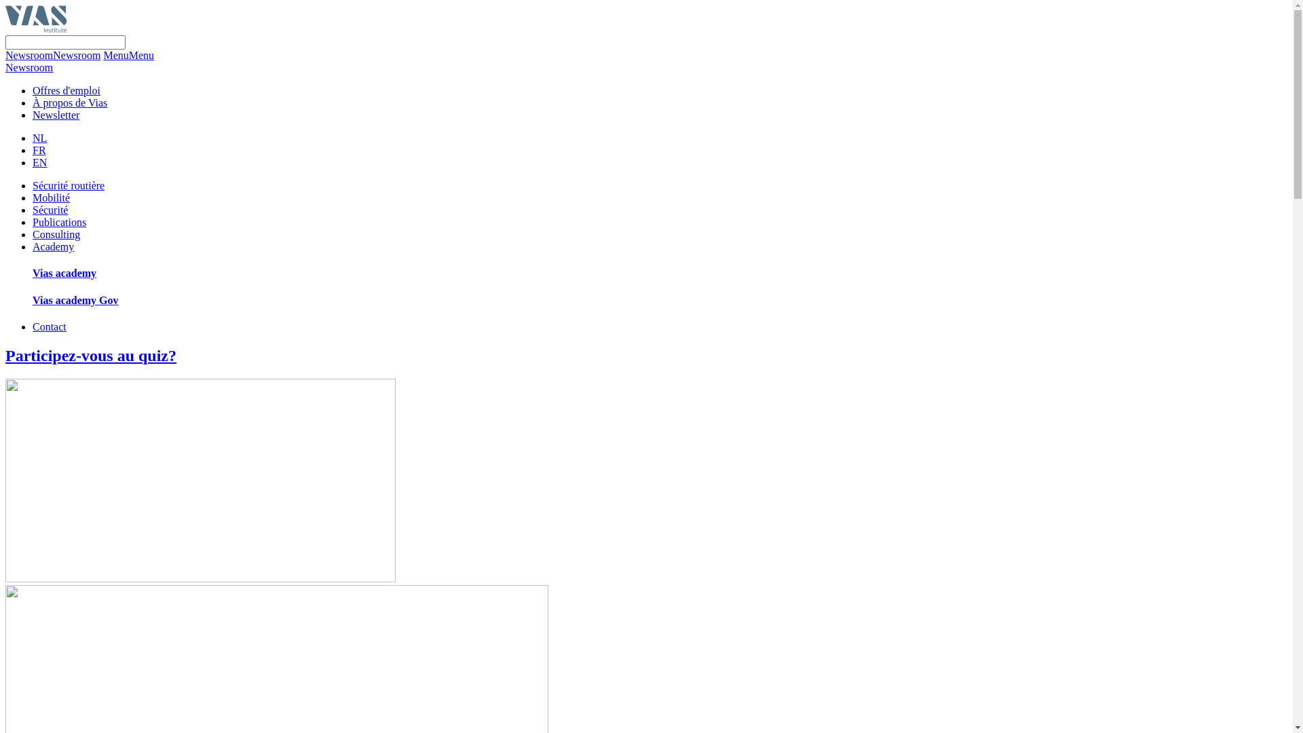 This screenshot has height=733, width=1303. I want to click on Newsletter, so click(56, 115).